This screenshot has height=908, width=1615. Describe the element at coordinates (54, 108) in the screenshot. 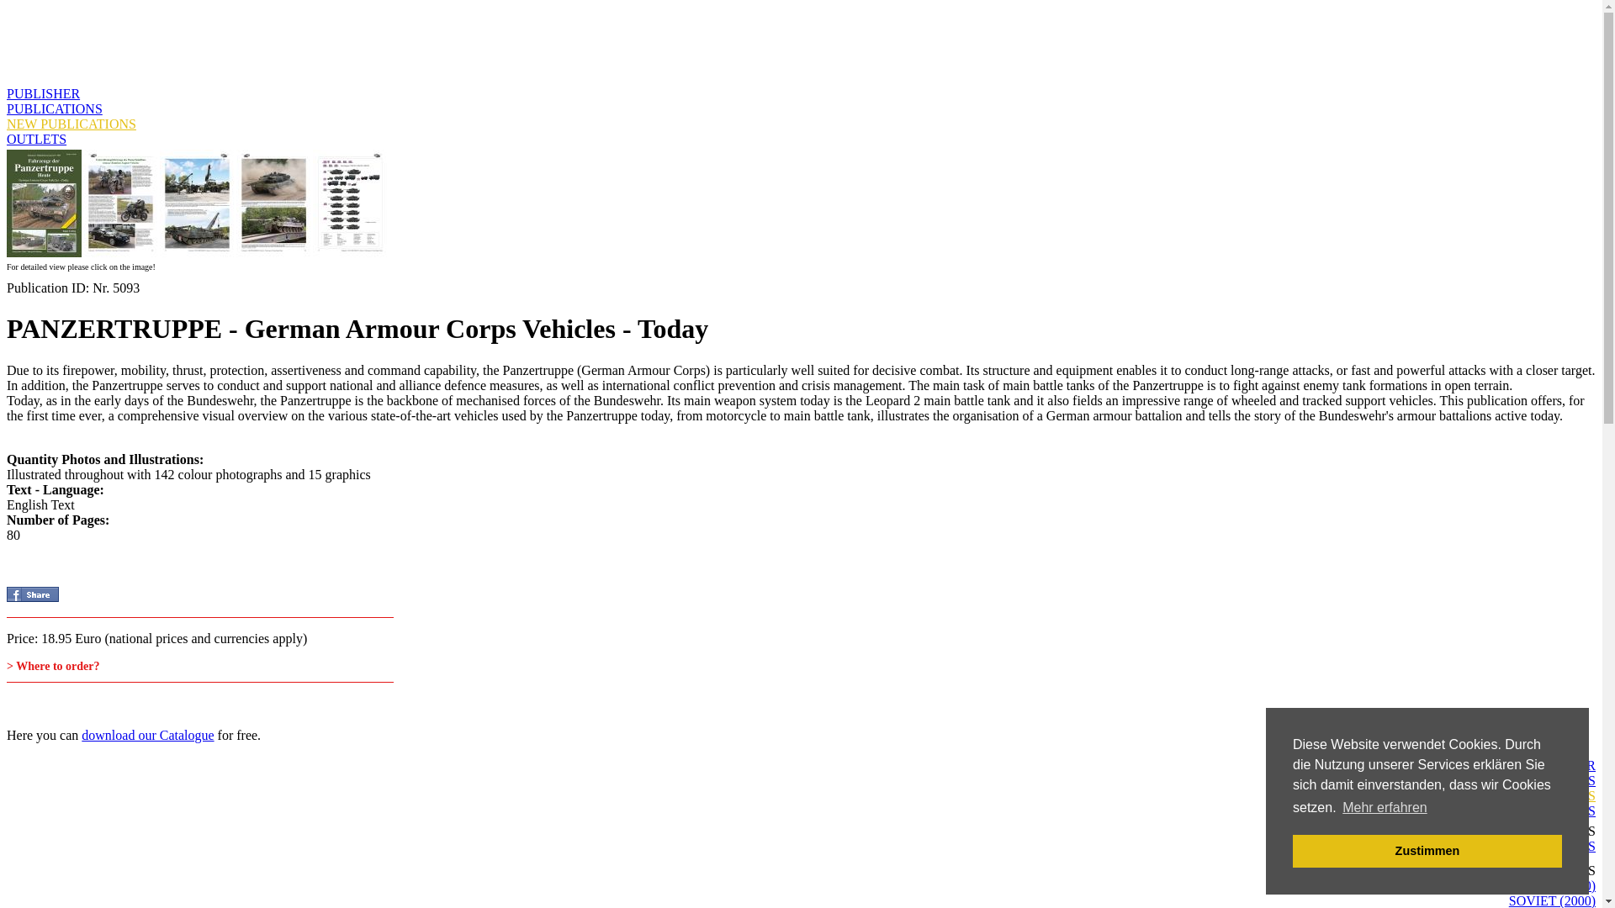

I see `PUBLICATIONS` at that location.